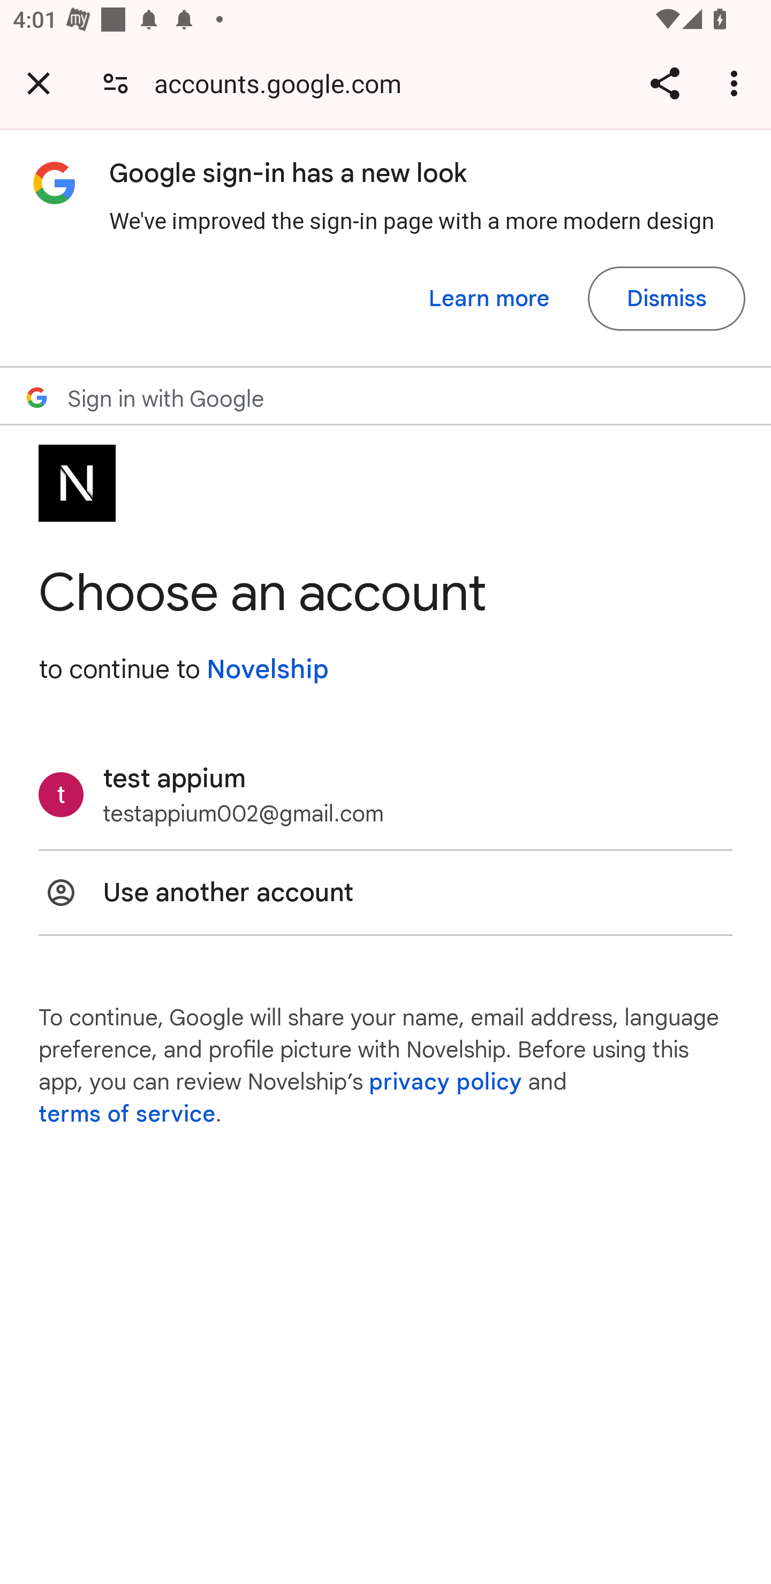  What do you see at coordinates (267, 669) in the screenshot?
I see `Novelship` at bounding box center [267, 669].